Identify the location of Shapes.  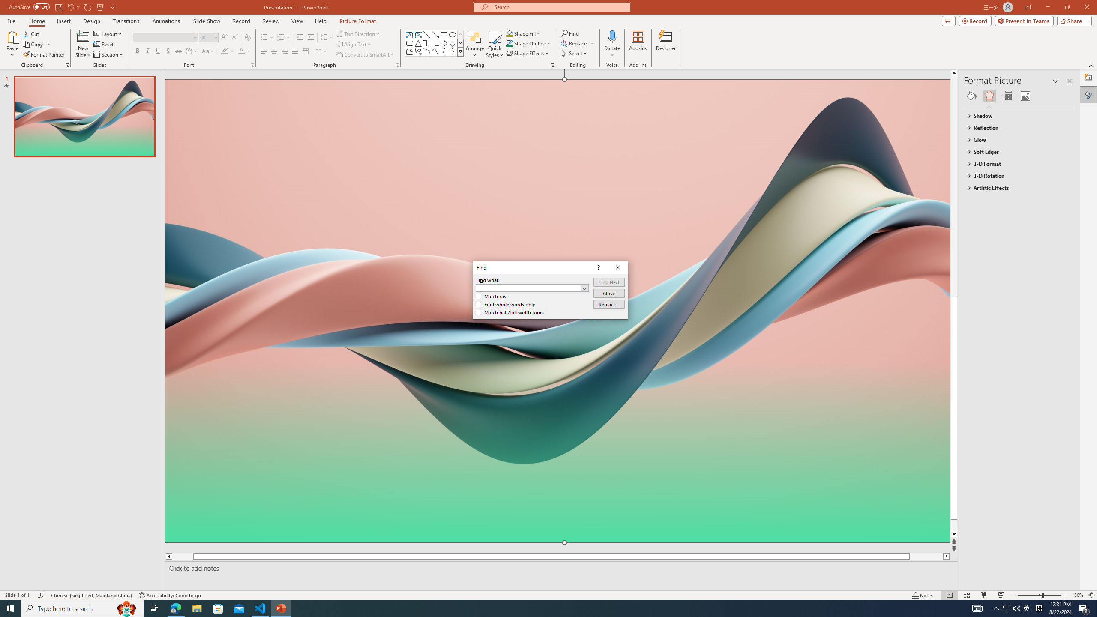
(460, 51).